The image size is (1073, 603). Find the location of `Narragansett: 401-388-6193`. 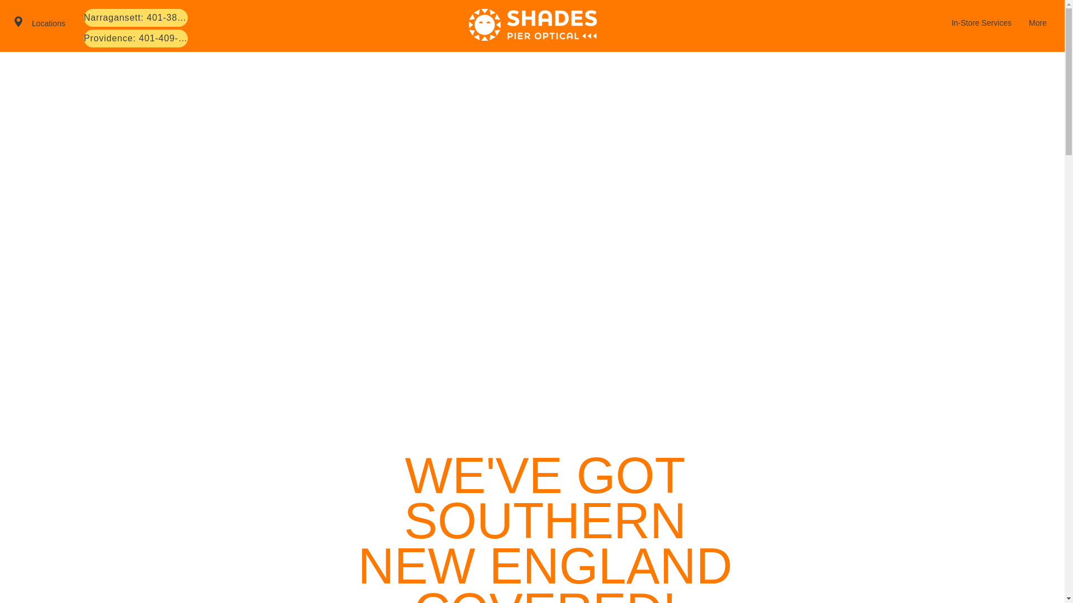

Narragansett: 401-388-6193 is located at coordinates (135, 18).